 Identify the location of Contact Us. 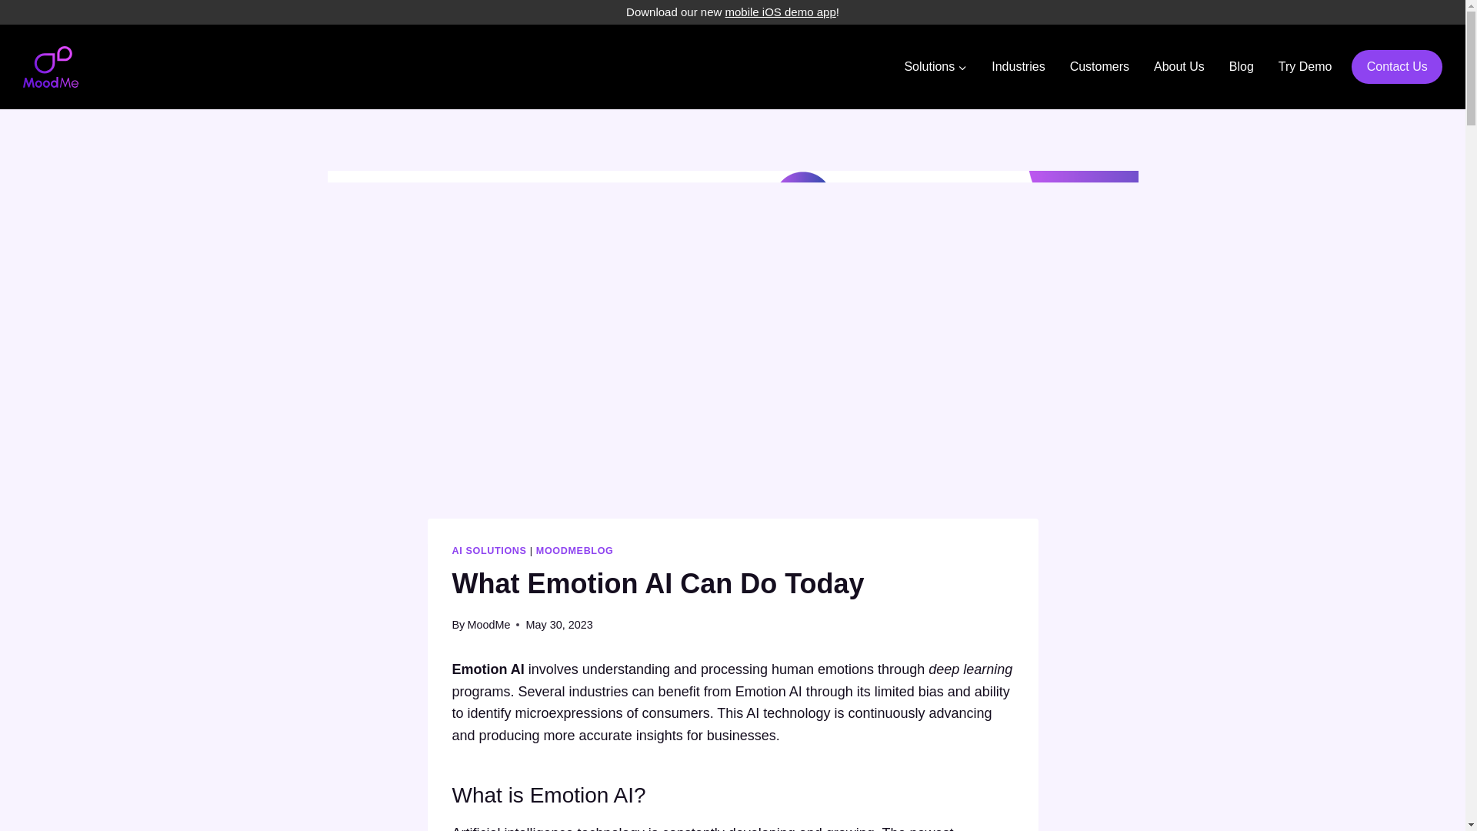
(1397, 67).